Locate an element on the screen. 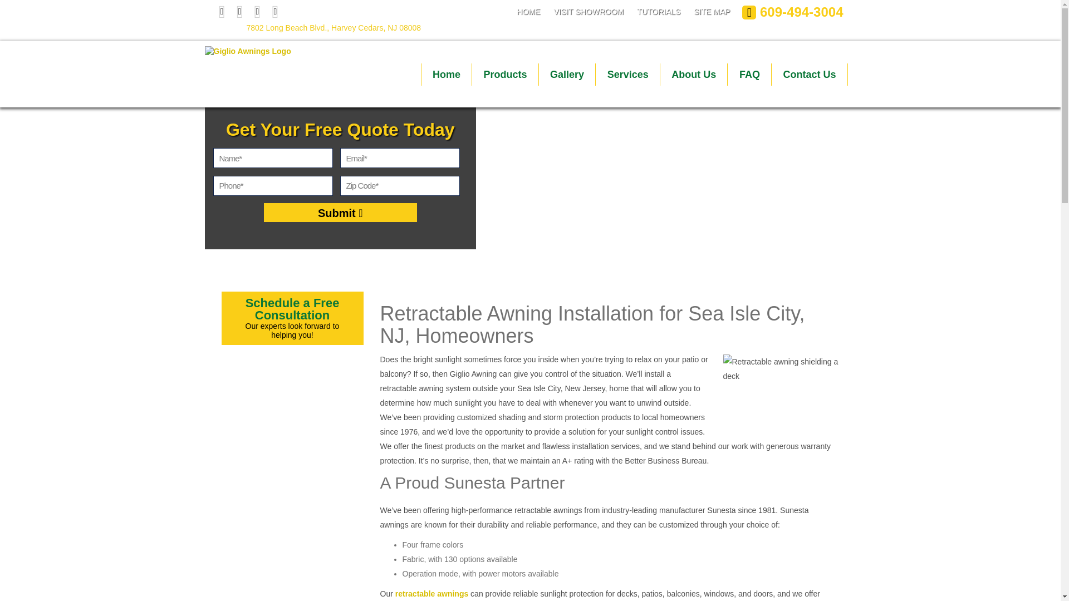  Products is located at coordinates (506, 75).